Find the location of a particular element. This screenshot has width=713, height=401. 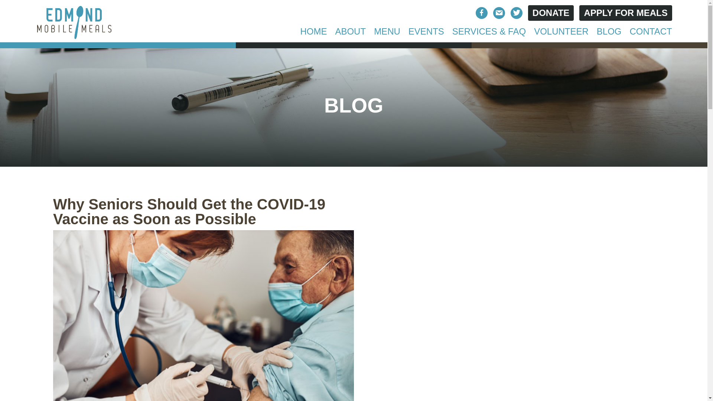

MENU is located at coordinates (387, 36).